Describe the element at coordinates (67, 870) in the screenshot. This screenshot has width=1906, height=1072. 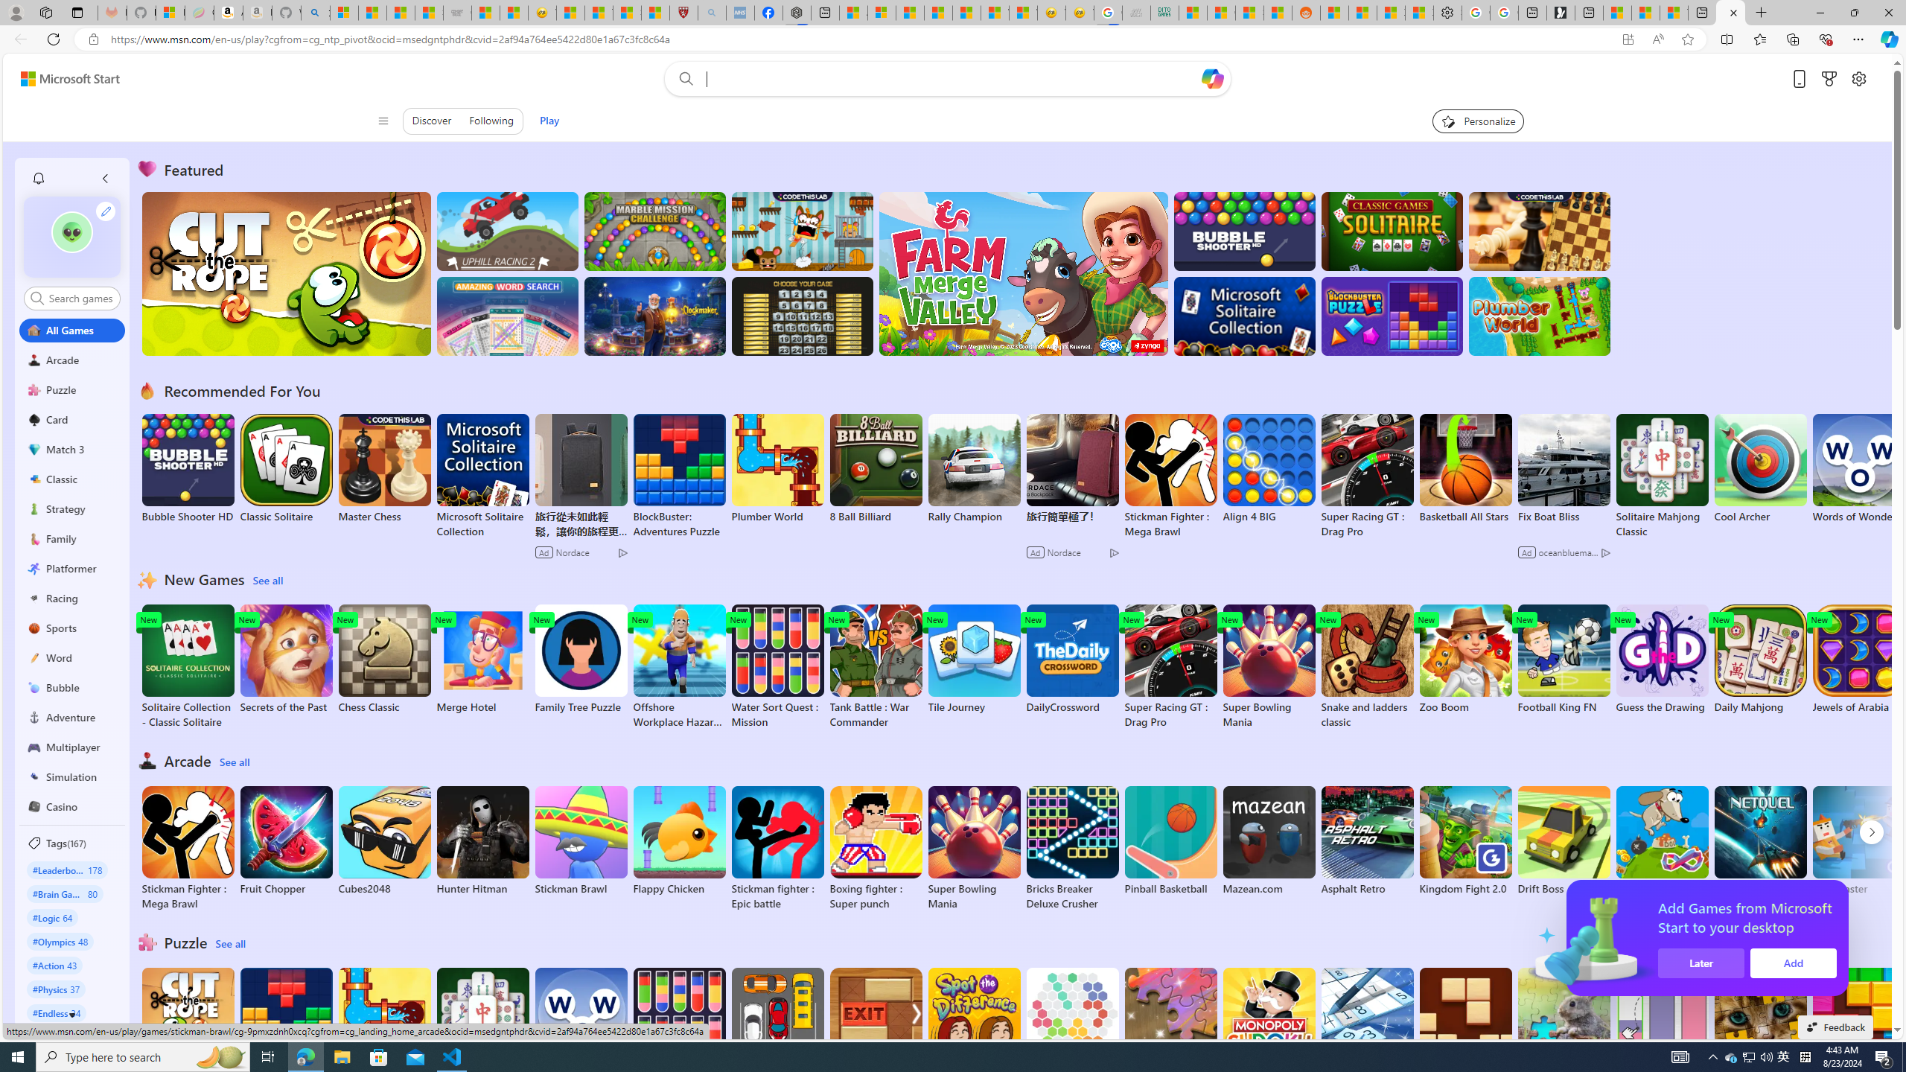
I see `#Leaderboard 178` at that location.